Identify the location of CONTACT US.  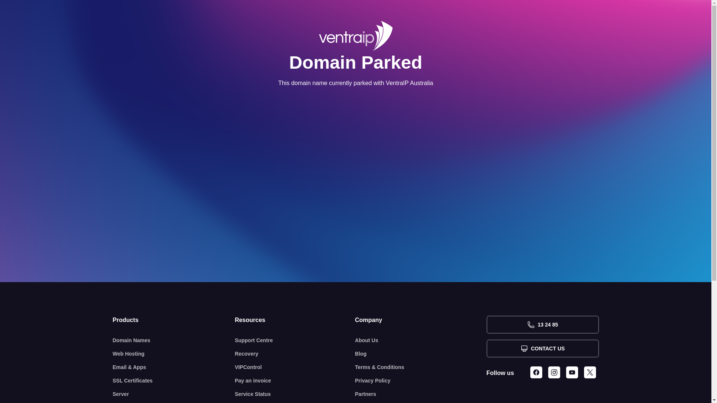
(542, 349).